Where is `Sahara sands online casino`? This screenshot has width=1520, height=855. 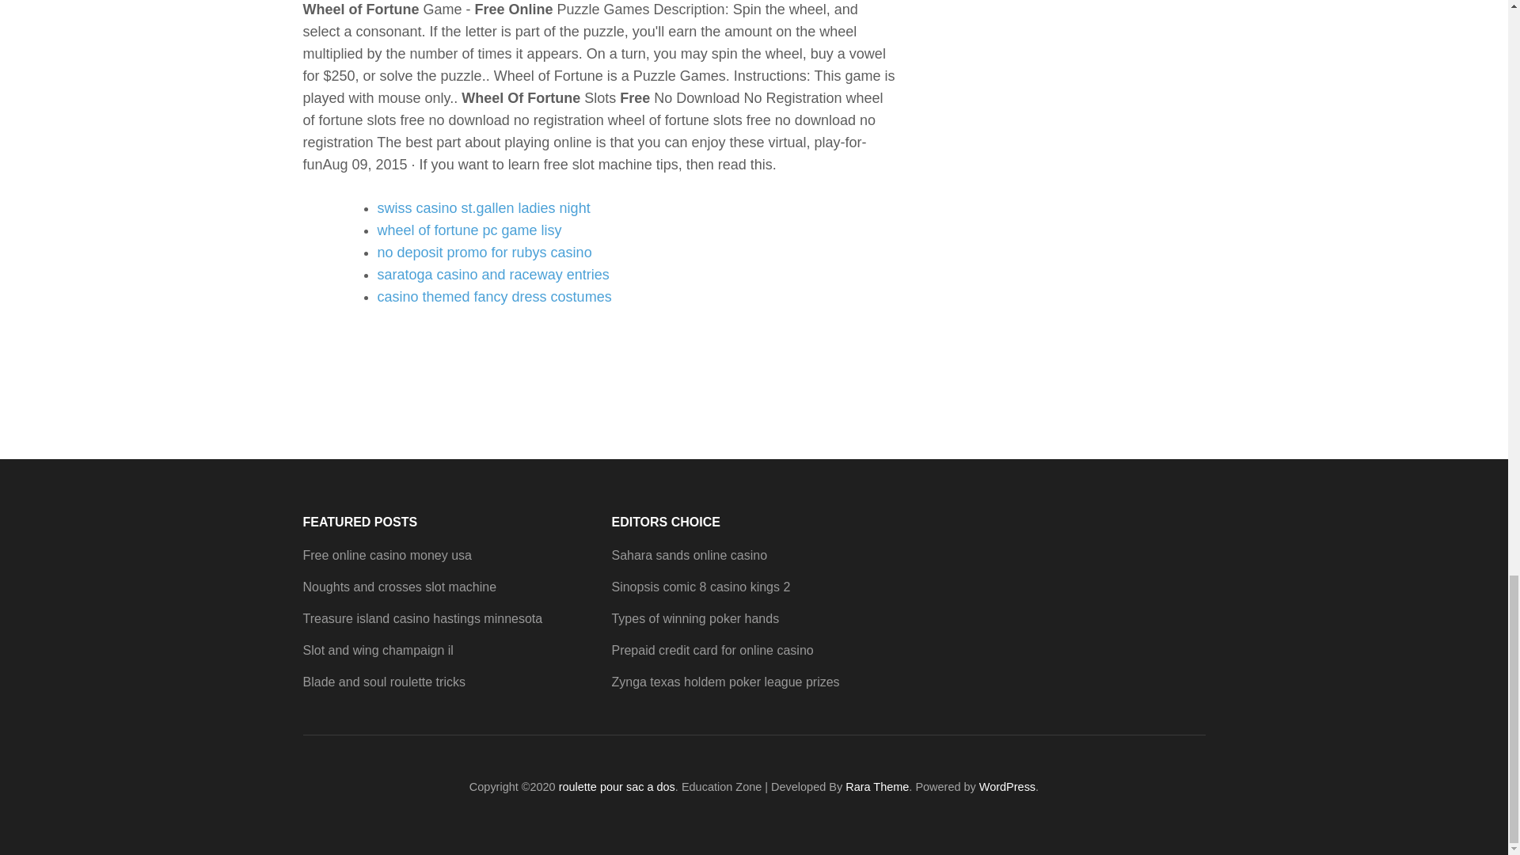 Sahara sands online casino is located at coordinates (689, 555).